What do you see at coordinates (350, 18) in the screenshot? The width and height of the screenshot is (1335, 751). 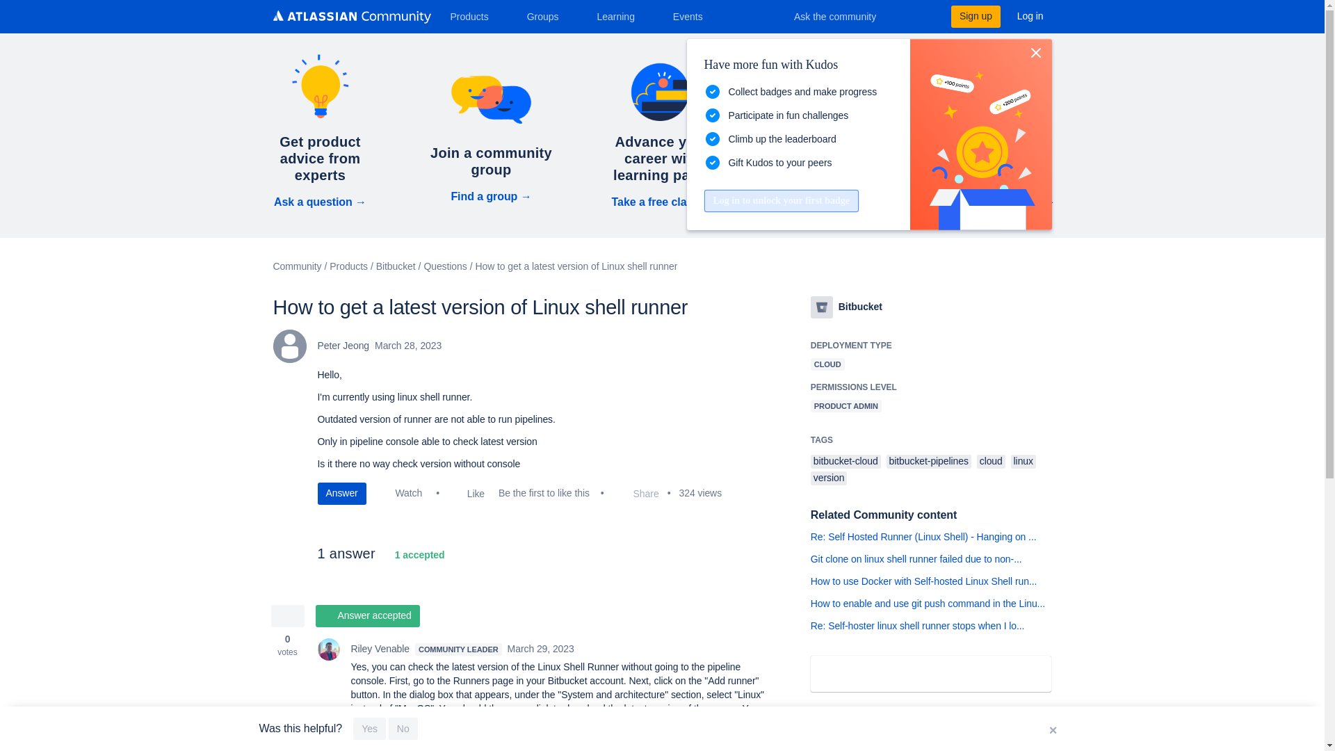 I see `Atlassian Community logo` at bounding box center [350, 18].